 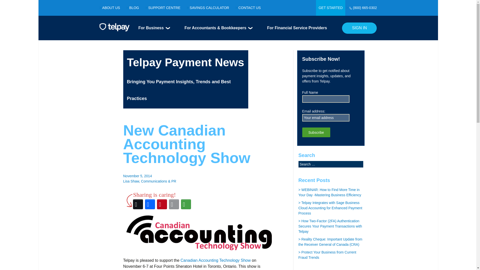 What do you see at coordinates (359, 28) in the screenshot?
I see `SIGN IN` at bounding box center [359, 28].